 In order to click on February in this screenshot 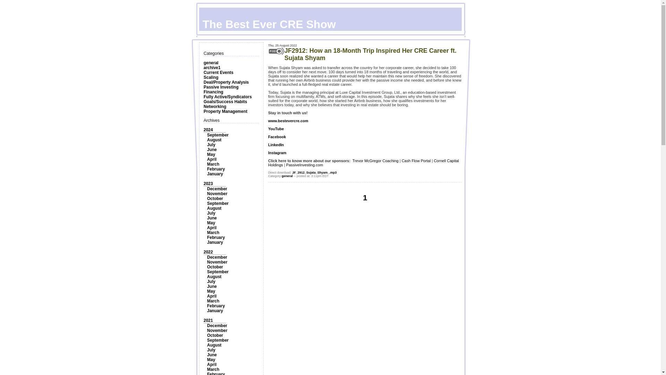, I will do `click(216, 237)`.